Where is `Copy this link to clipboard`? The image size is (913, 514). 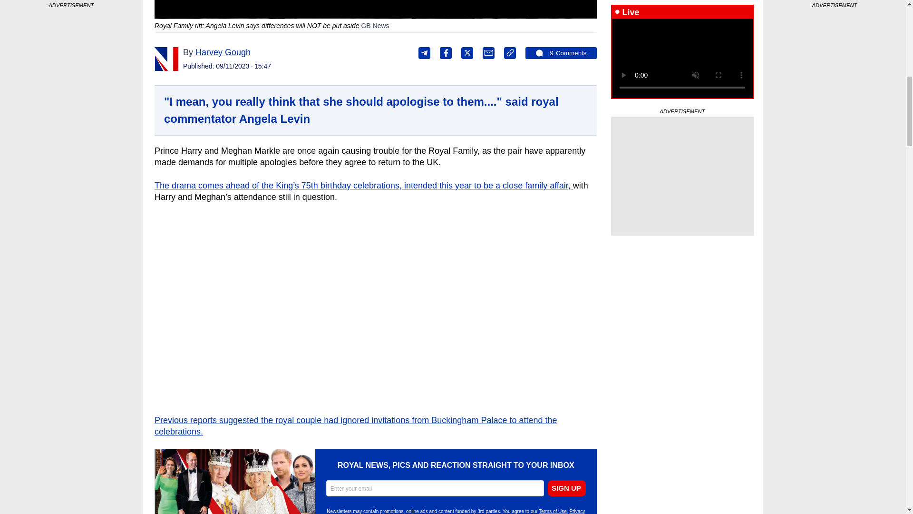
Copy this link to clipboard is located at coordinates (510, 53).